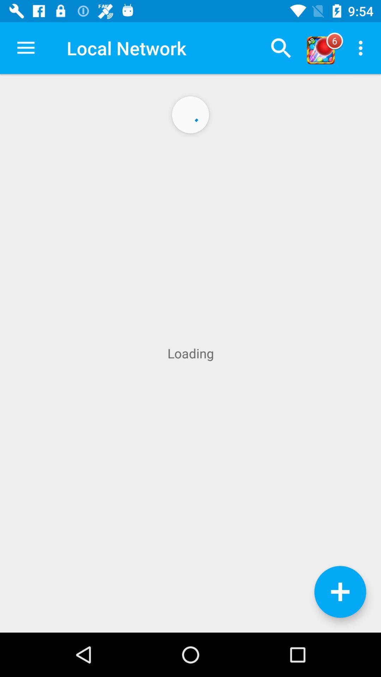  What do you see at coordinates (363, 48) in the screenshot?
I see `choose the icon above loading icon` at bounding box center [363, 48].